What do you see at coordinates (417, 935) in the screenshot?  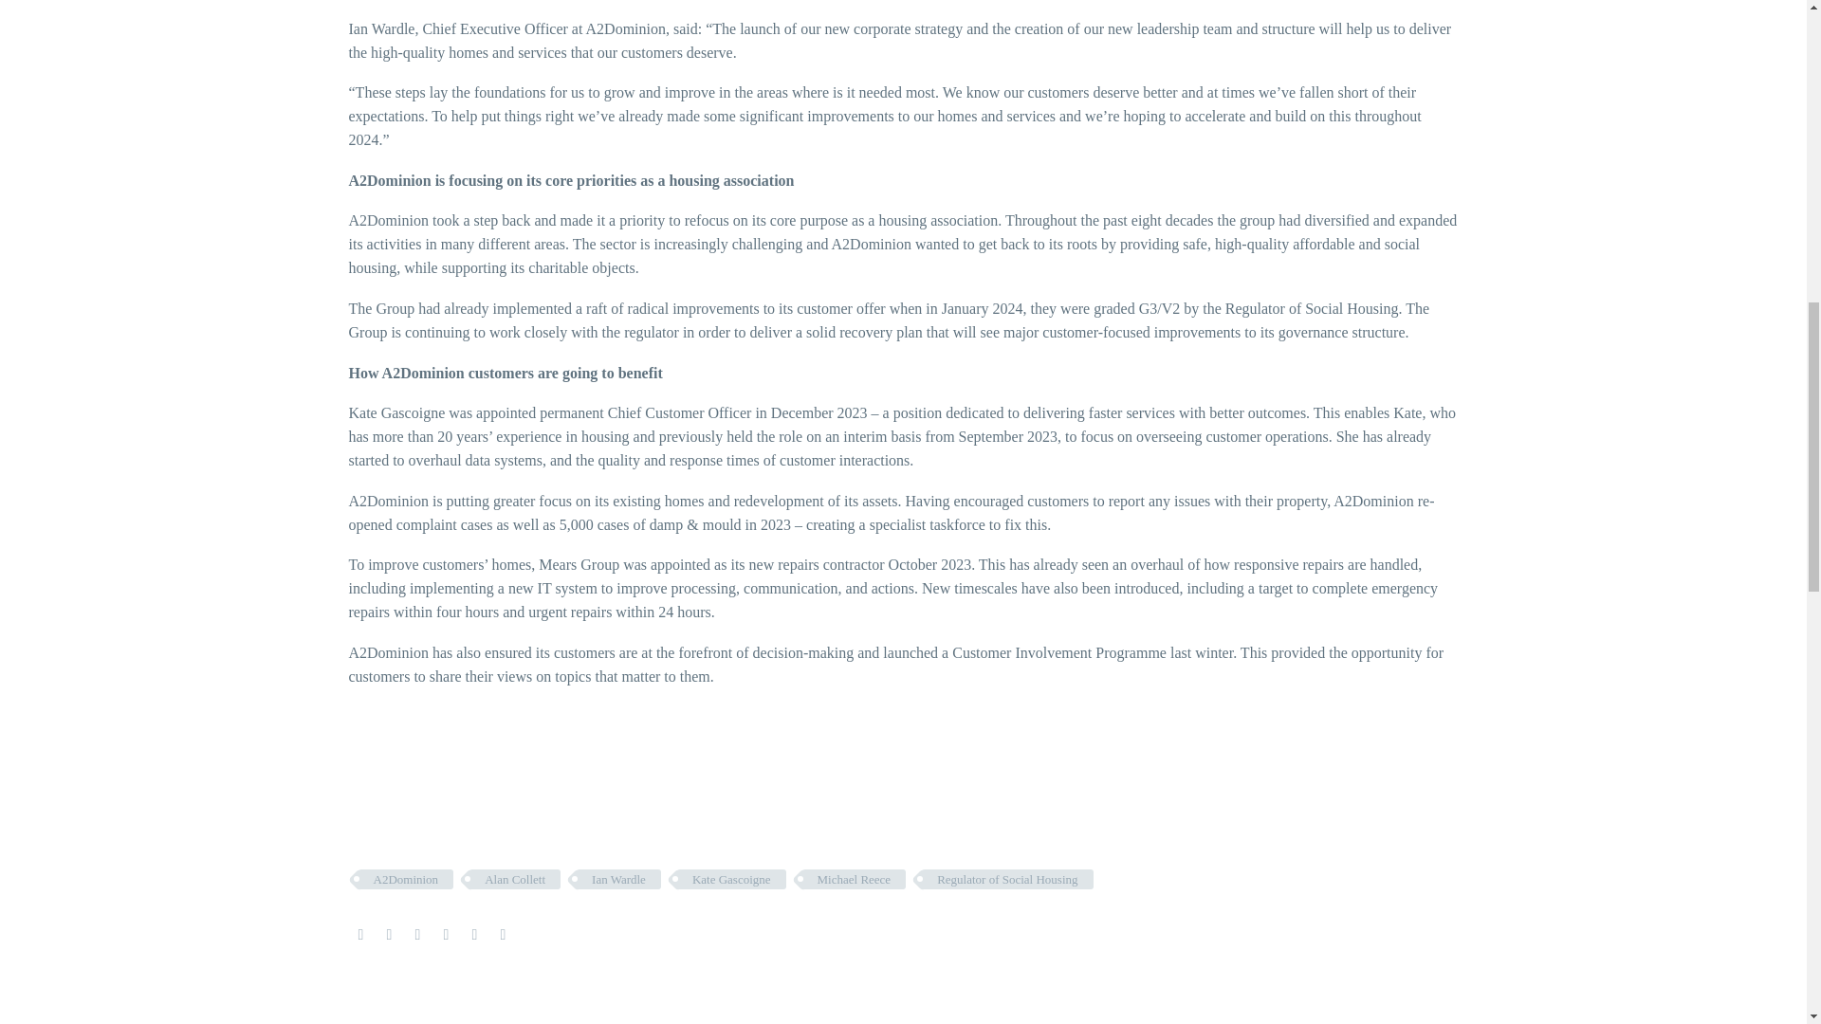 I see `Pinterest` at bounding box center [417, 935].